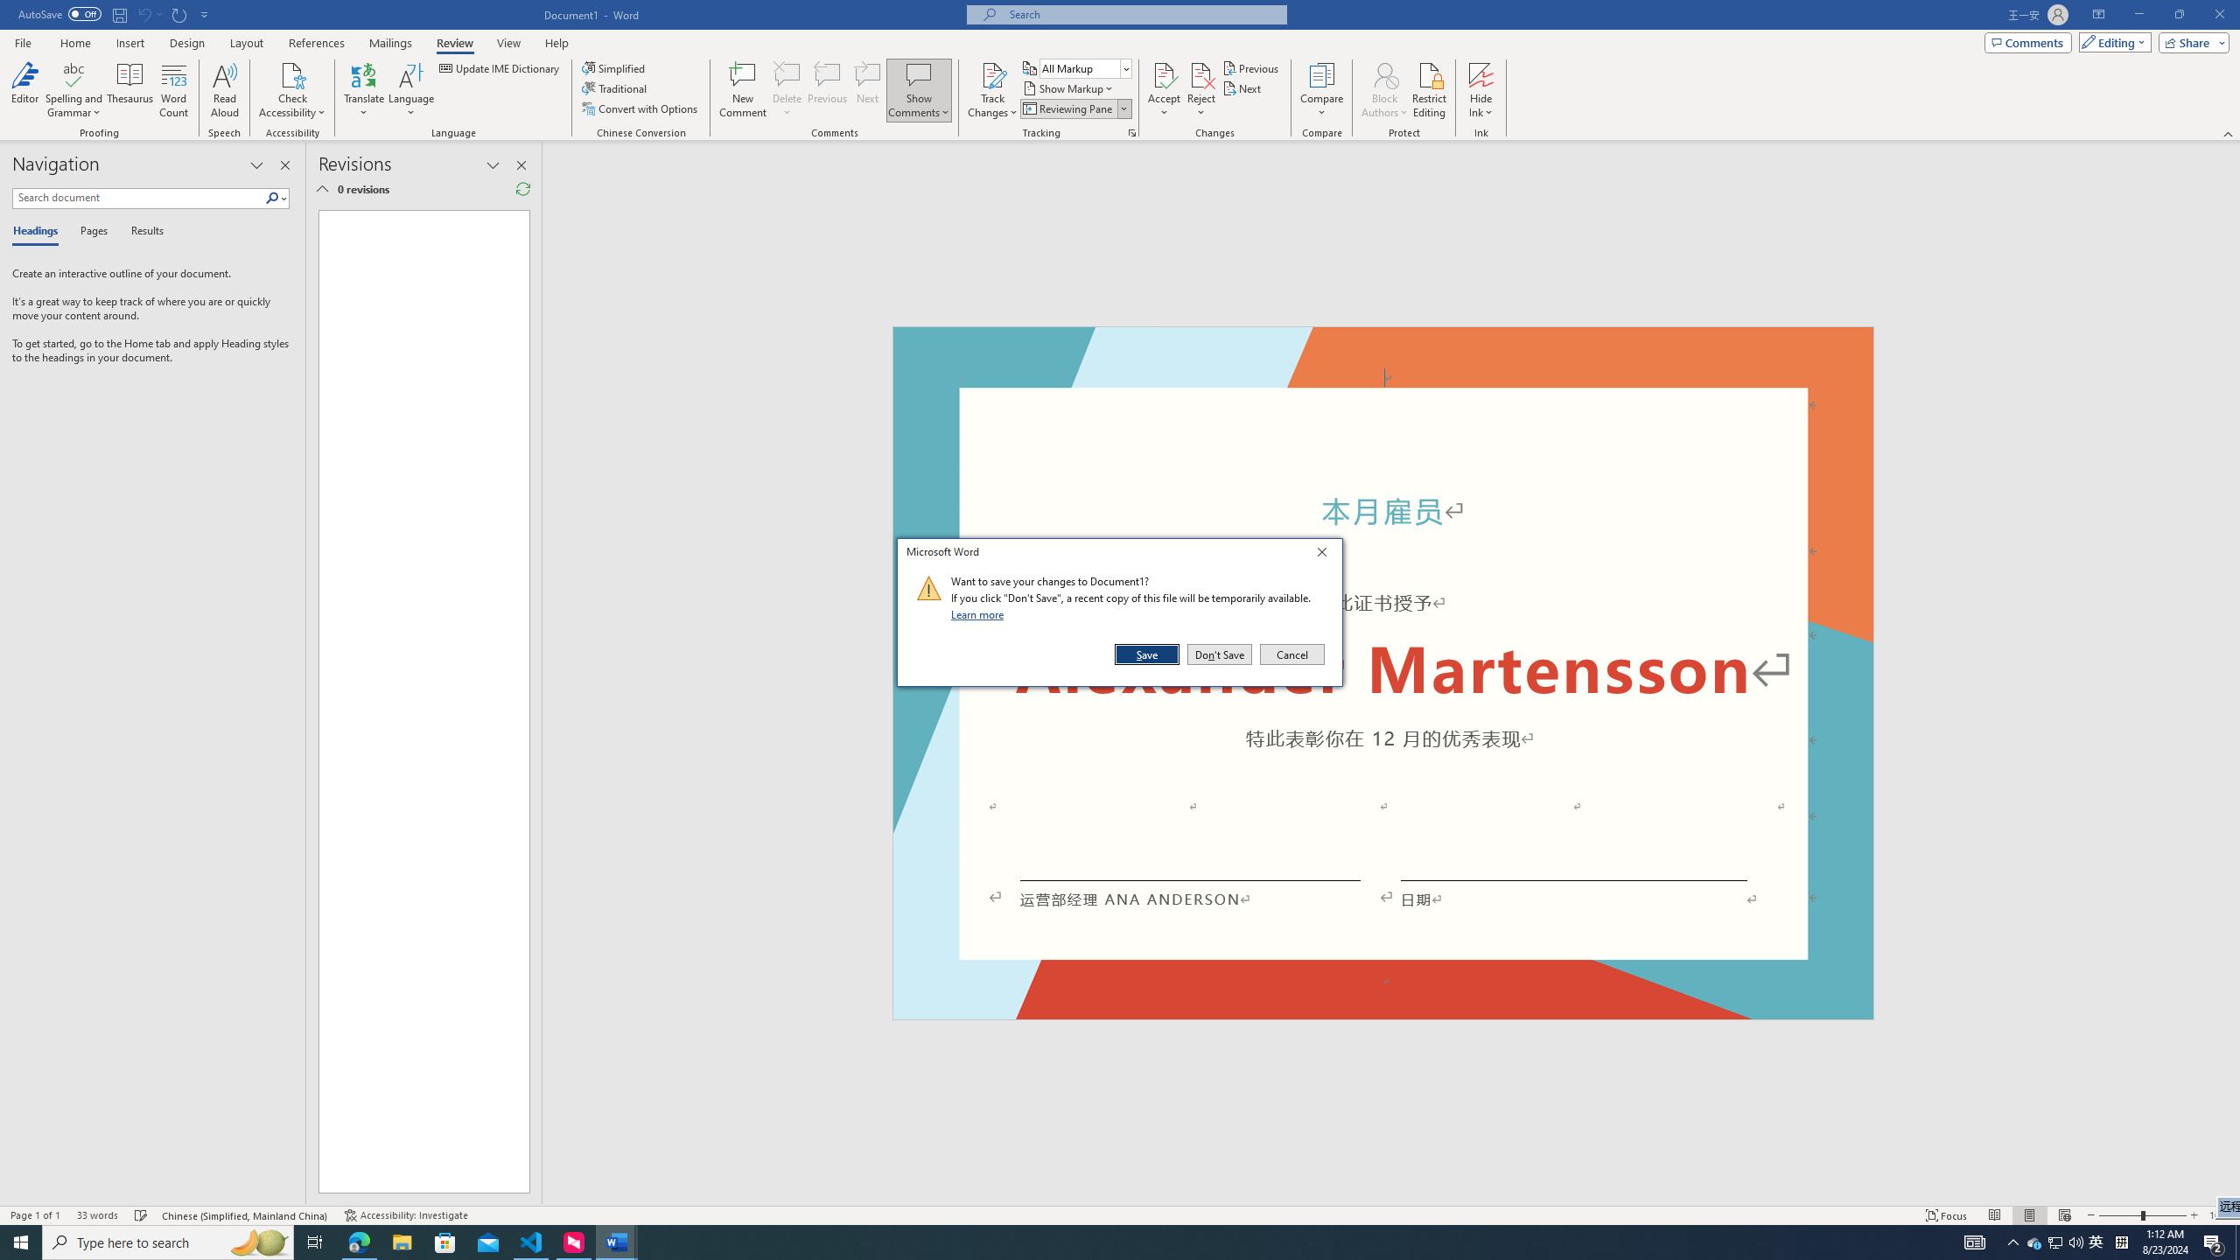 The width and height of the screenshot is (2240, 1260). What do you see at coordinates (787, 90) in the screenshot?
I see `Delete` at bounding box center [787, 90].